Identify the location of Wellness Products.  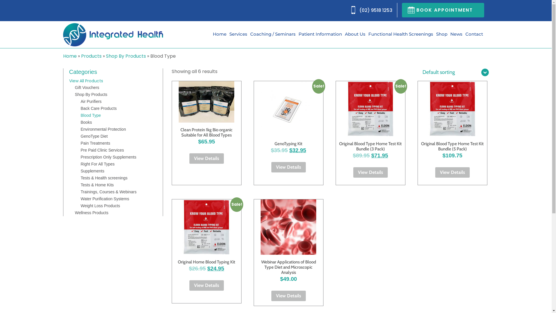
(92, 213).